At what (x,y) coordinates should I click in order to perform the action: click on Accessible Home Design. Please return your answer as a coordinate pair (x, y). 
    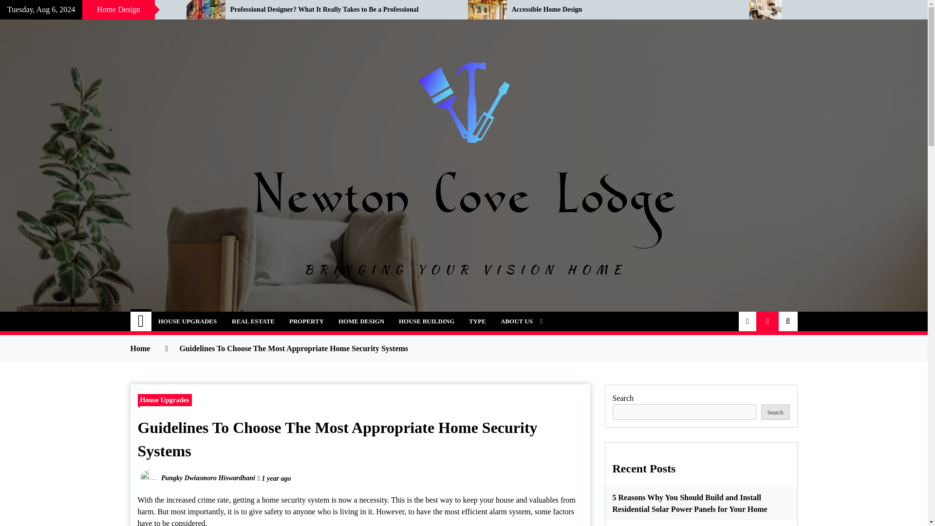
    Looking at the image, I should click on (623, 10).